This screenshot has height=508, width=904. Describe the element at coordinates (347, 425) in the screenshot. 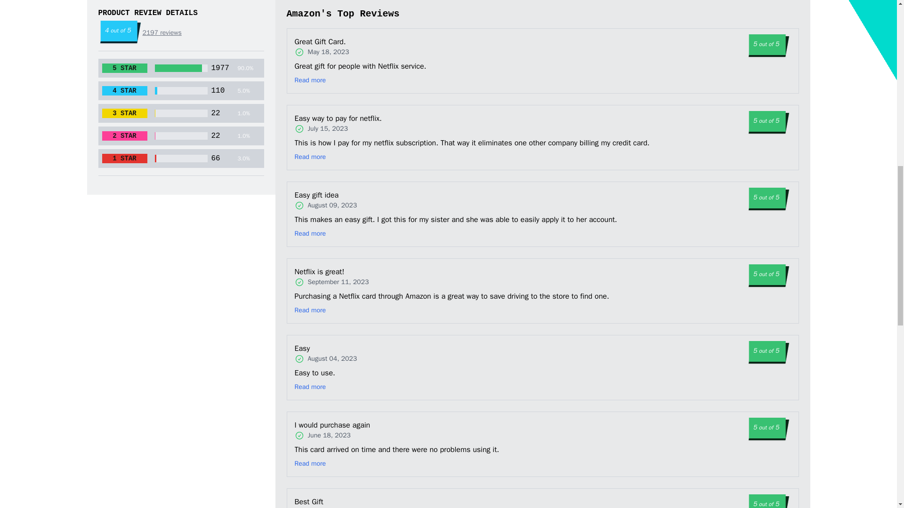

I see `I would purchase again` at that location.